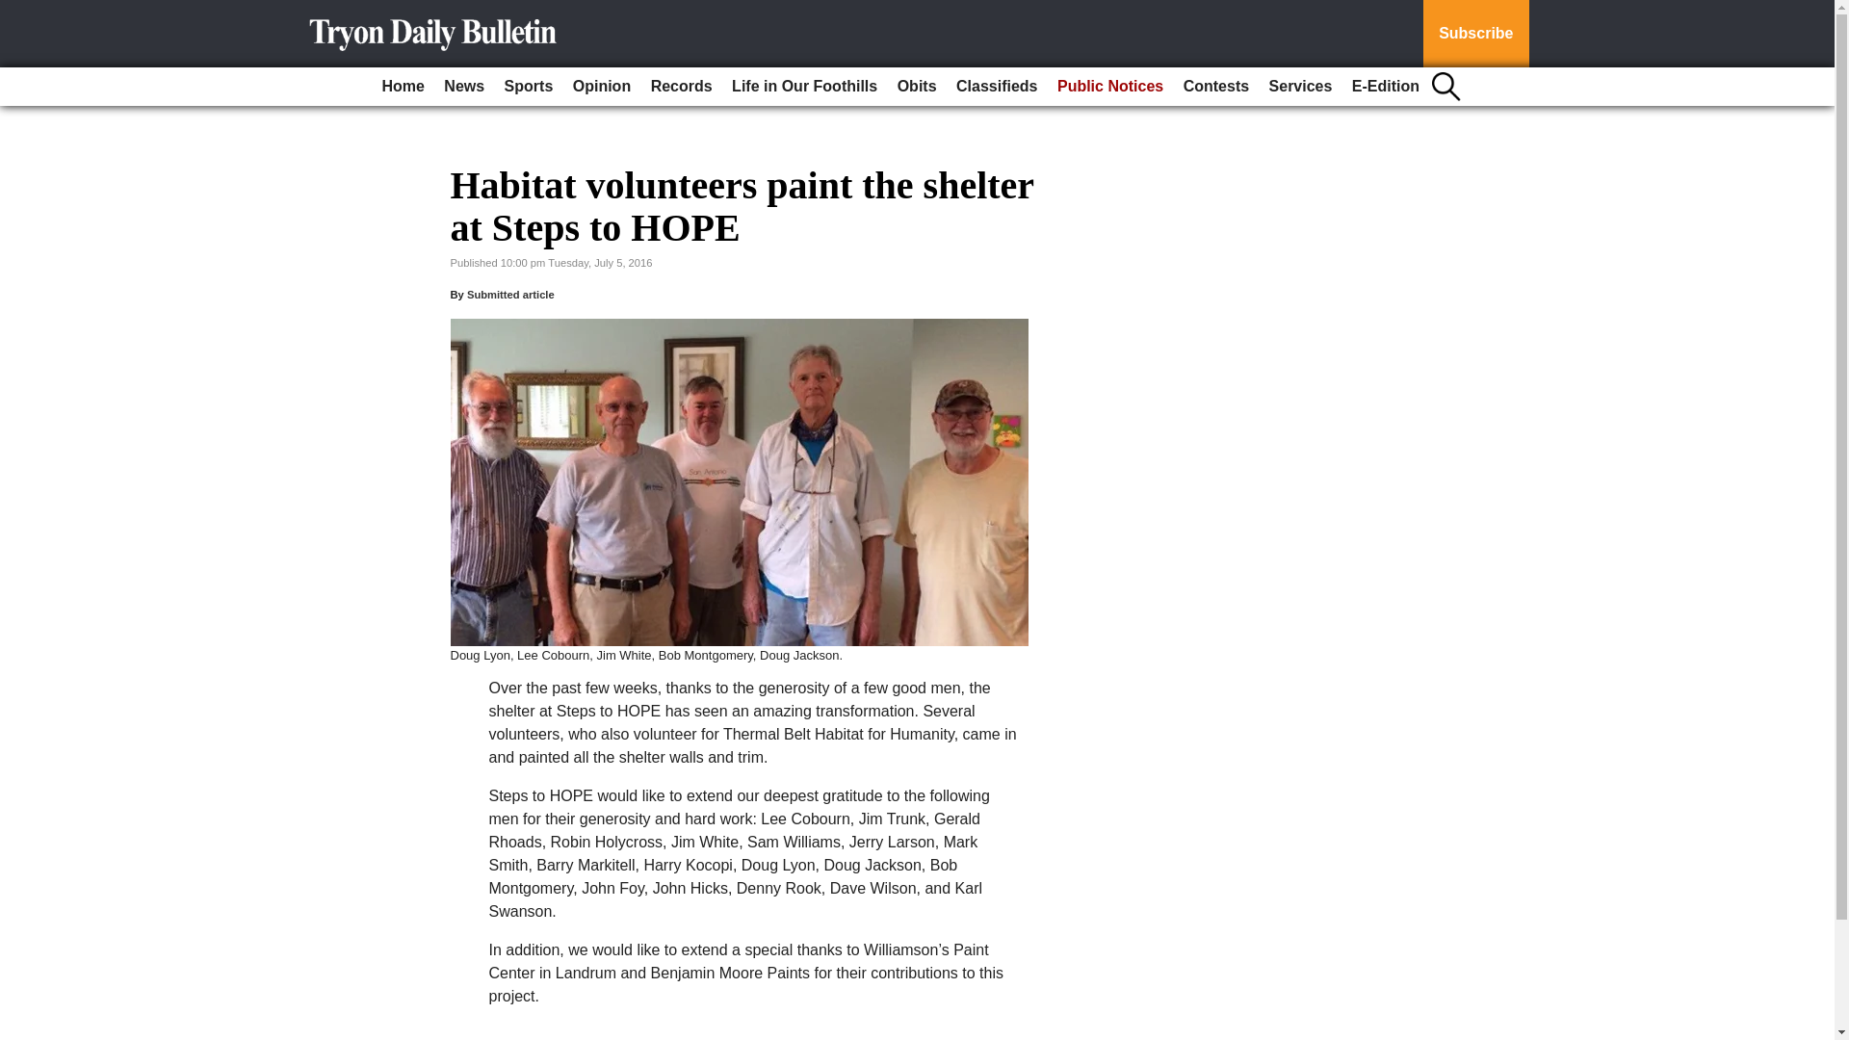 Image resolution: width=1849 pixels, height=1040 pixels. Describe the element at coordinates (1300, 87) in the screenshot. I see `Services` at that location.